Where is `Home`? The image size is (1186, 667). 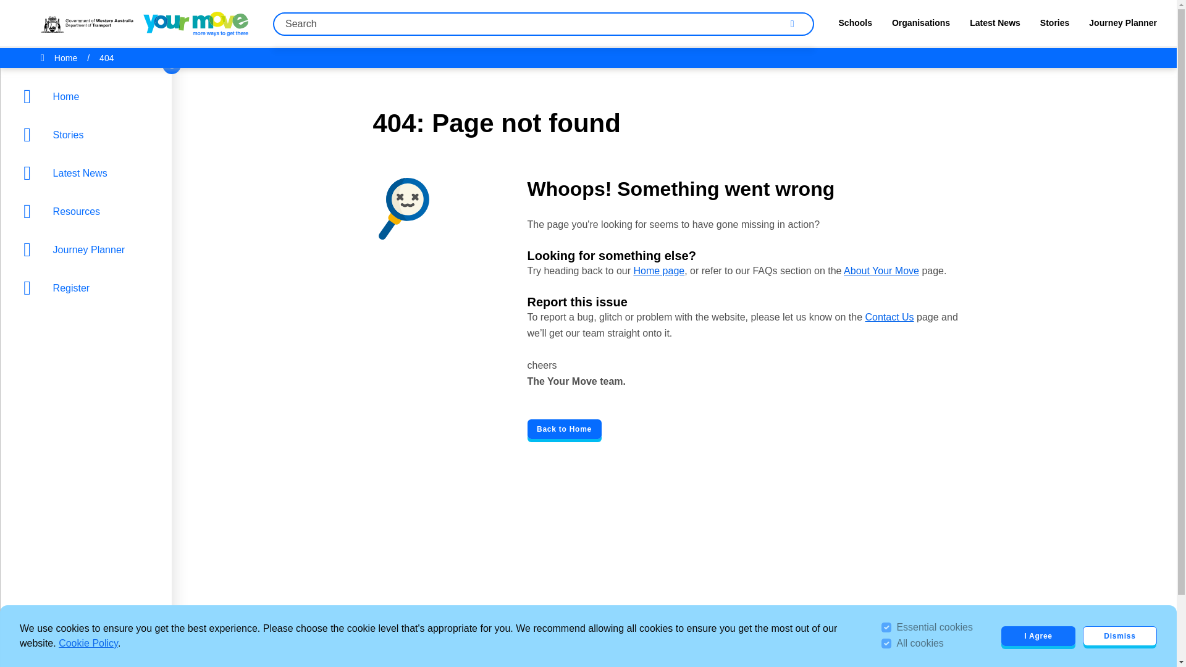 Home is located at coordinates (65, 58).